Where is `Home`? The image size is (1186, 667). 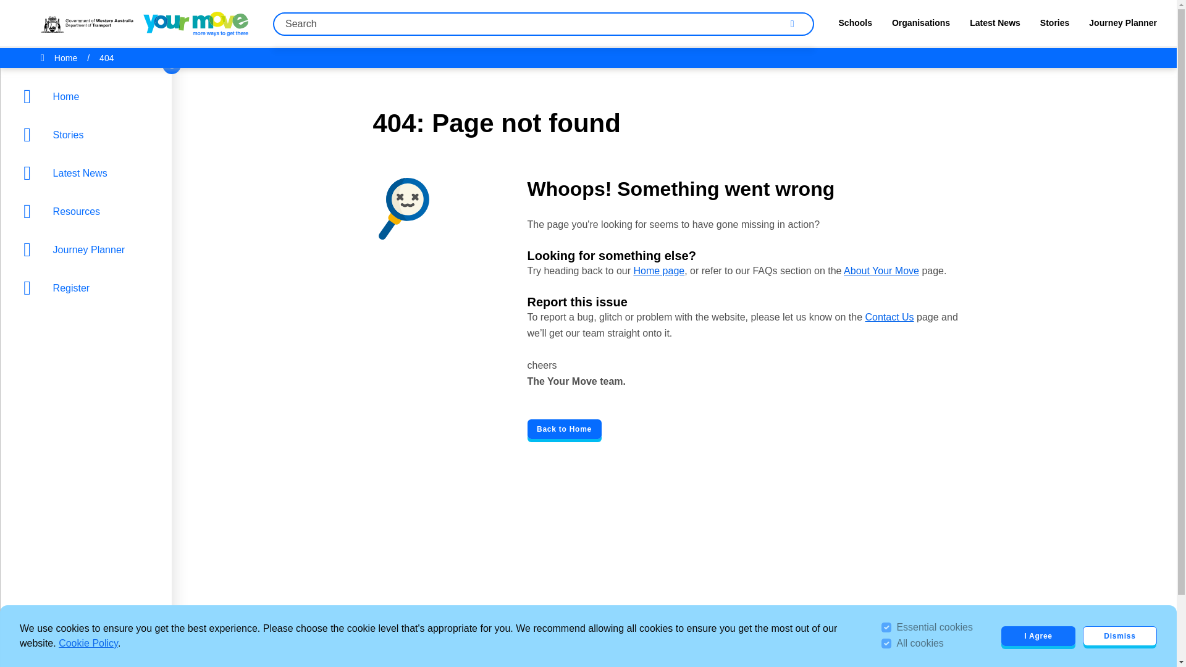 Home is located at coordinates (65, 58).